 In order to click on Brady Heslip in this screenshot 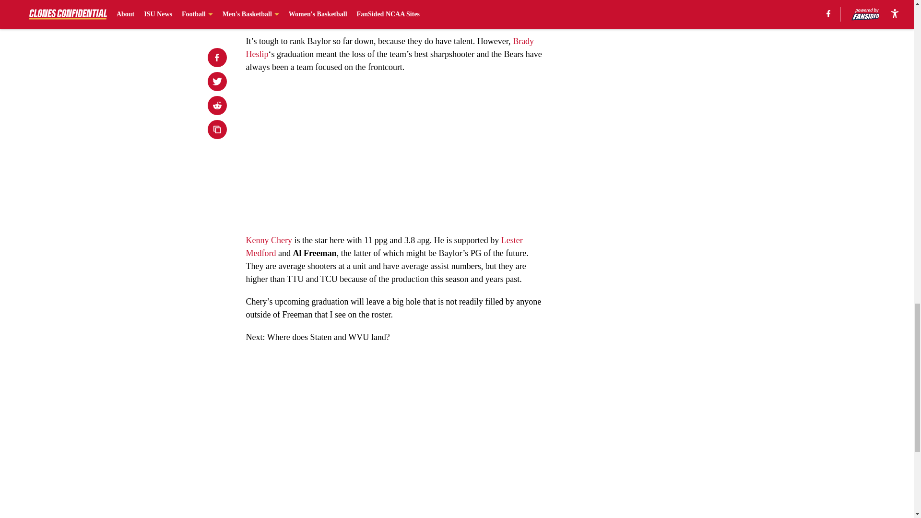, I will do `click(390, 47)`.